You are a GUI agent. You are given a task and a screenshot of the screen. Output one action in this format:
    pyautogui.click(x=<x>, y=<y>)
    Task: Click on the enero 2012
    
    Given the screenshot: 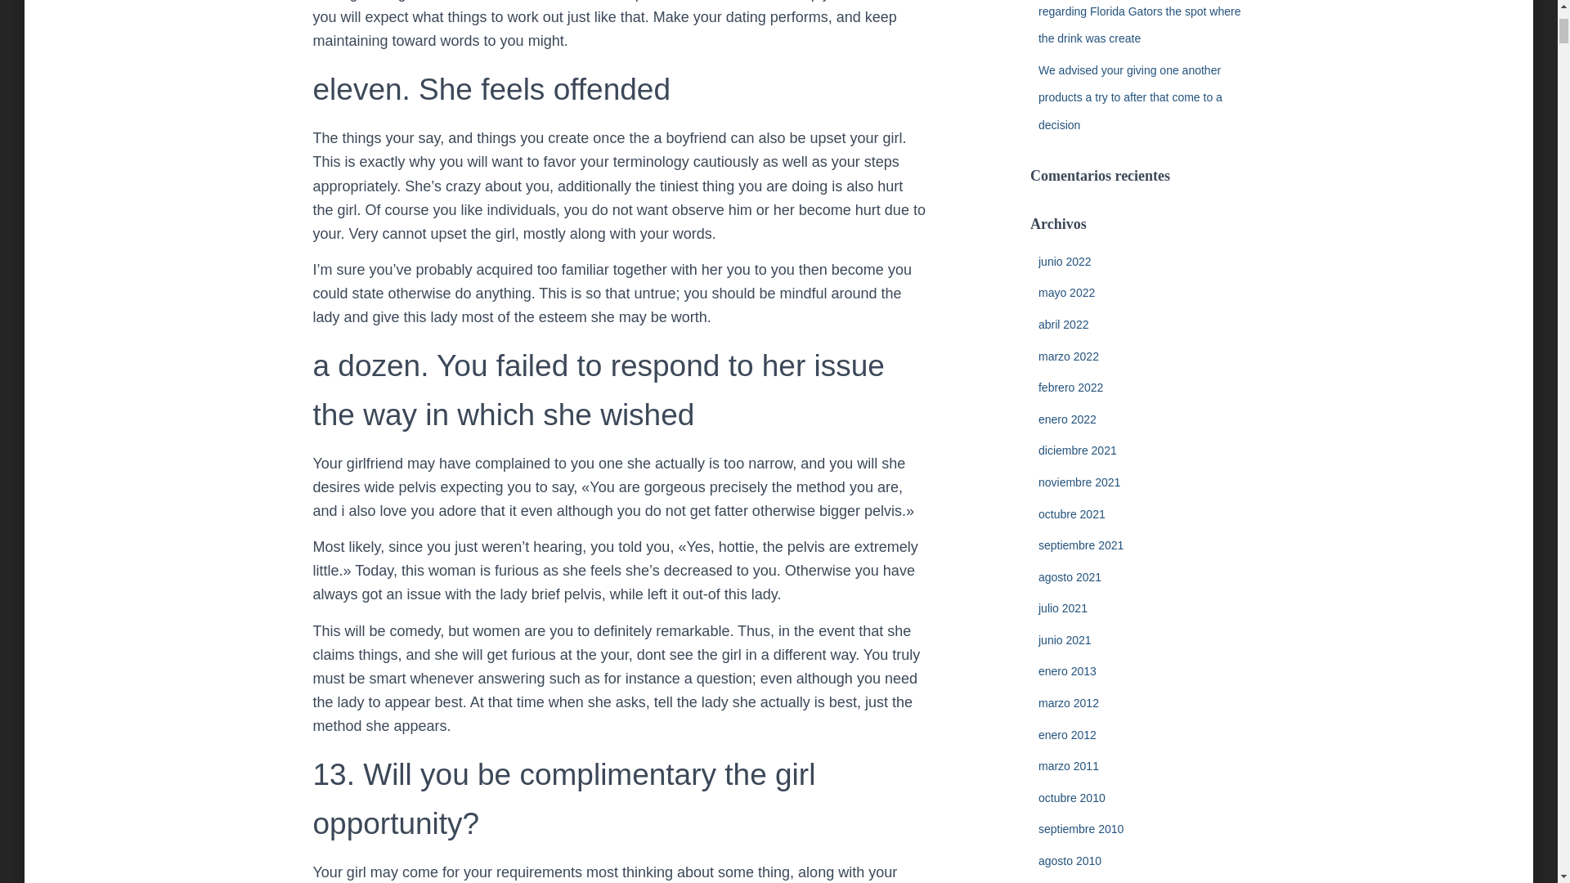 What is the action you would take?
    pyautogui.click(x=1066, y=735)
    